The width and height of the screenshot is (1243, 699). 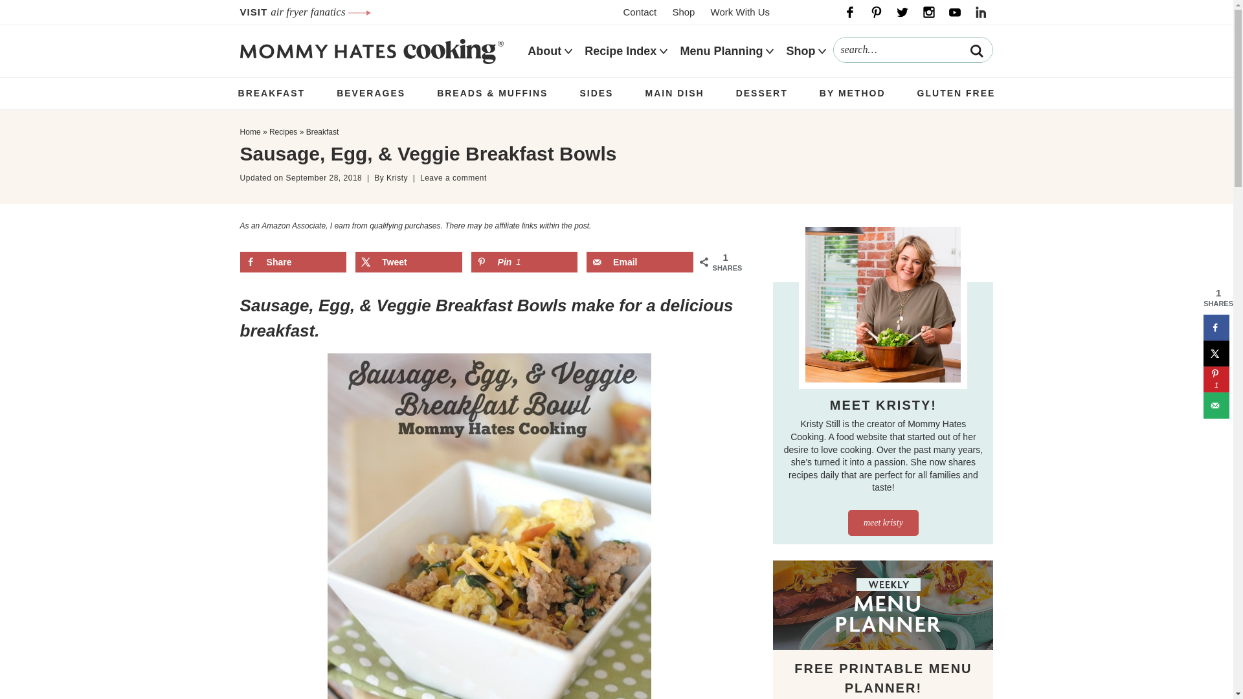 What do you see at coordinates (1216, 405) in the screenshot?
I see `Send over email` at bounding box center [1216, 405].